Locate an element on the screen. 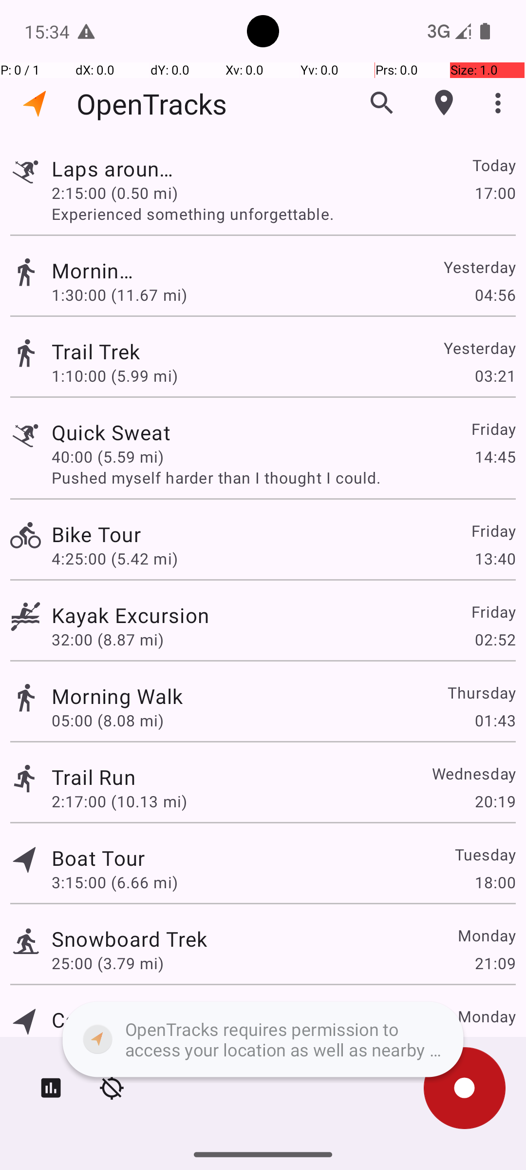  Snowboard Trek is located at coordinates (130, 939).